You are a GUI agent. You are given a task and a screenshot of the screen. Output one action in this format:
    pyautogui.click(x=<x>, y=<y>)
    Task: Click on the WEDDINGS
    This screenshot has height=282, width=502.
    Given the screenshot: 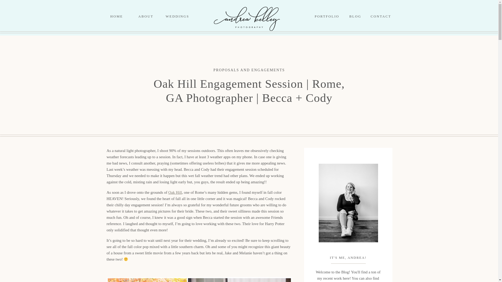 What is the action you would take?
    pyautogui.click(x=175, y=16)
    